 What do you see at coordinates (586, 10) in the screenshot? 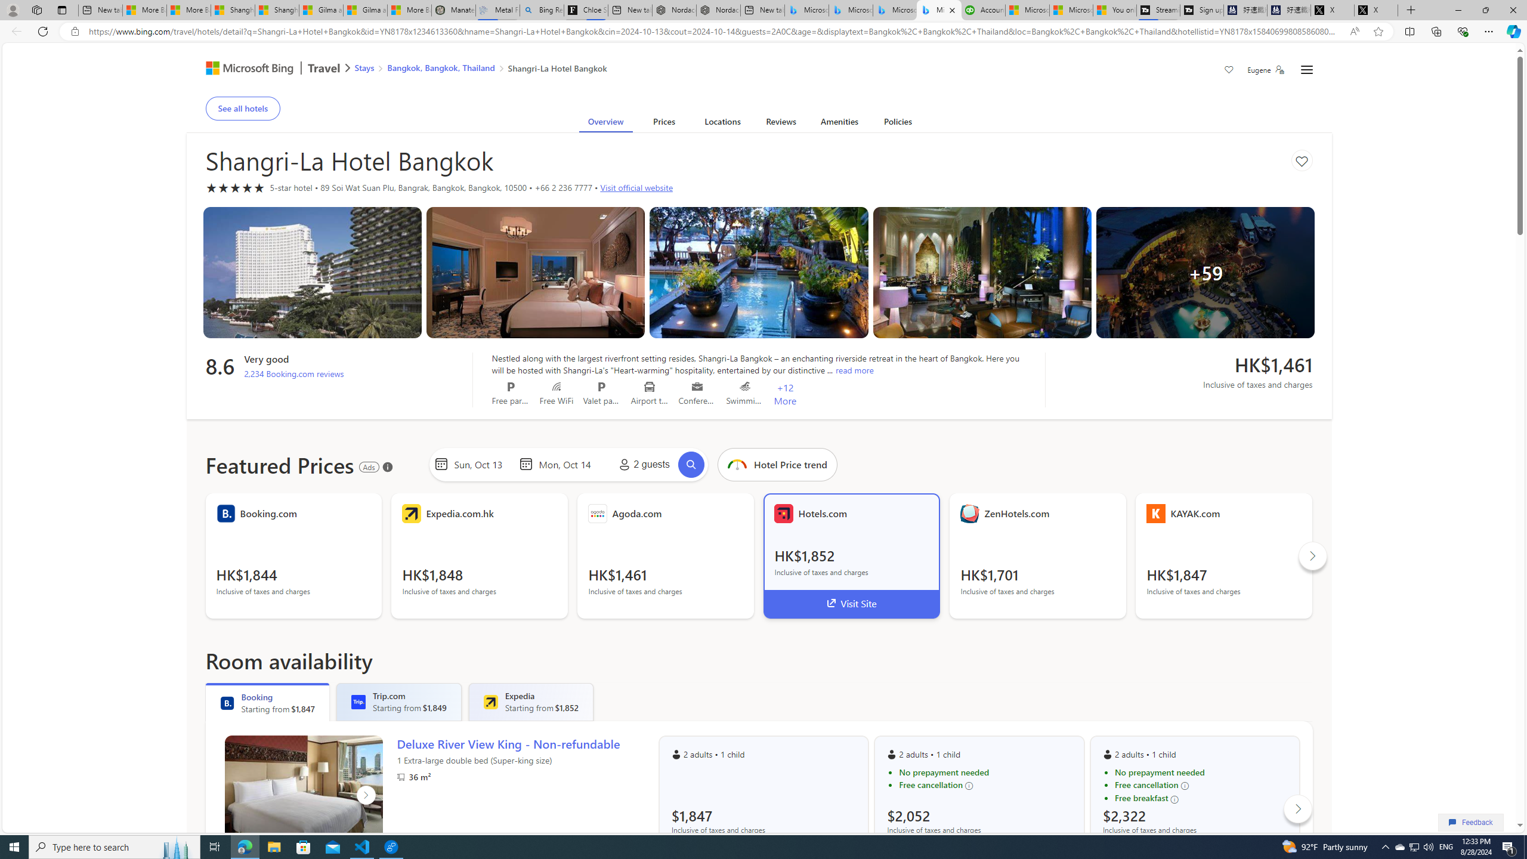
I see `Chloe Sorvino` at bounding box center [586, 10].